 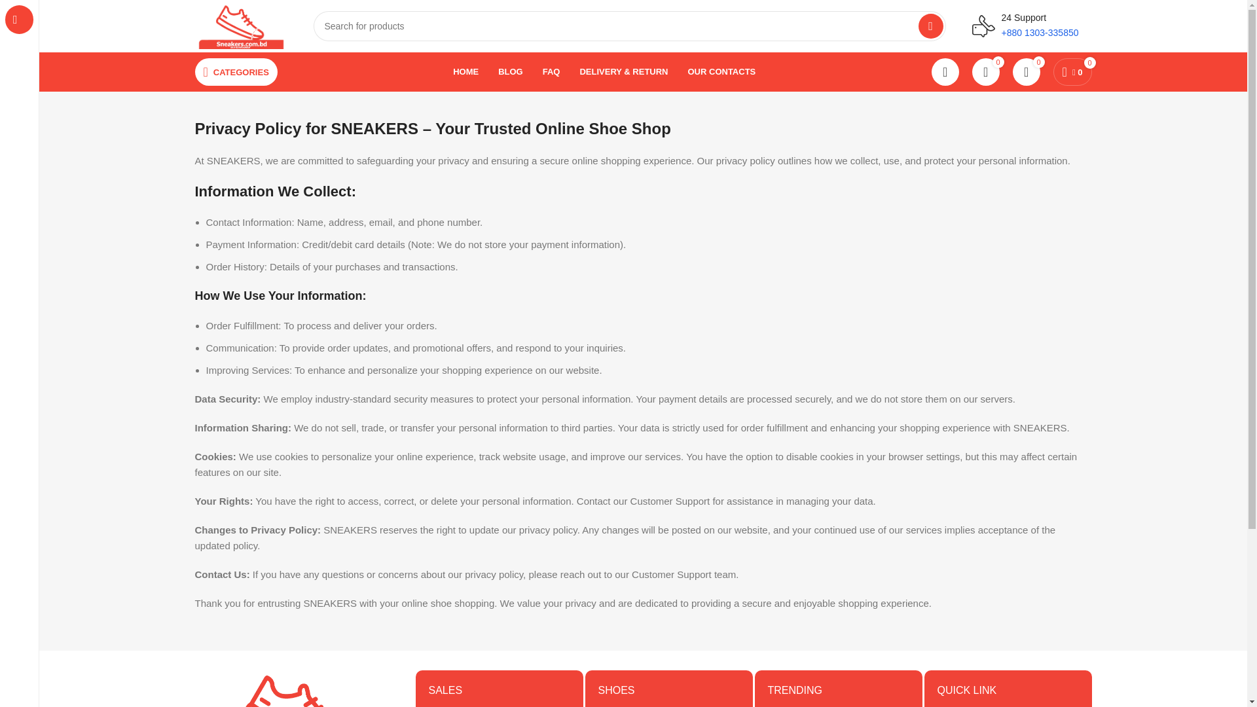 I want to click on Search, so click(x=931, y=26).